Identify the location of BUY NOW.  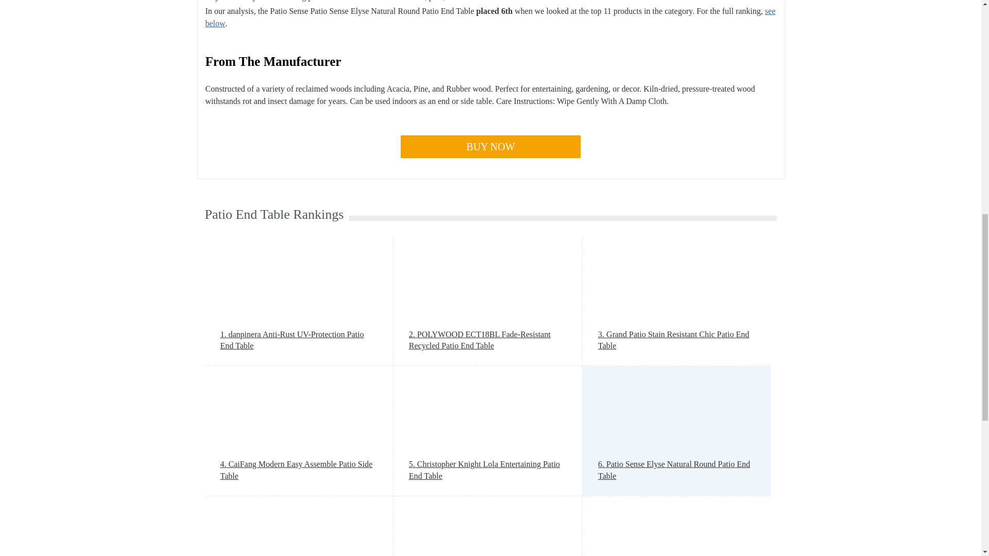
(490, 146).